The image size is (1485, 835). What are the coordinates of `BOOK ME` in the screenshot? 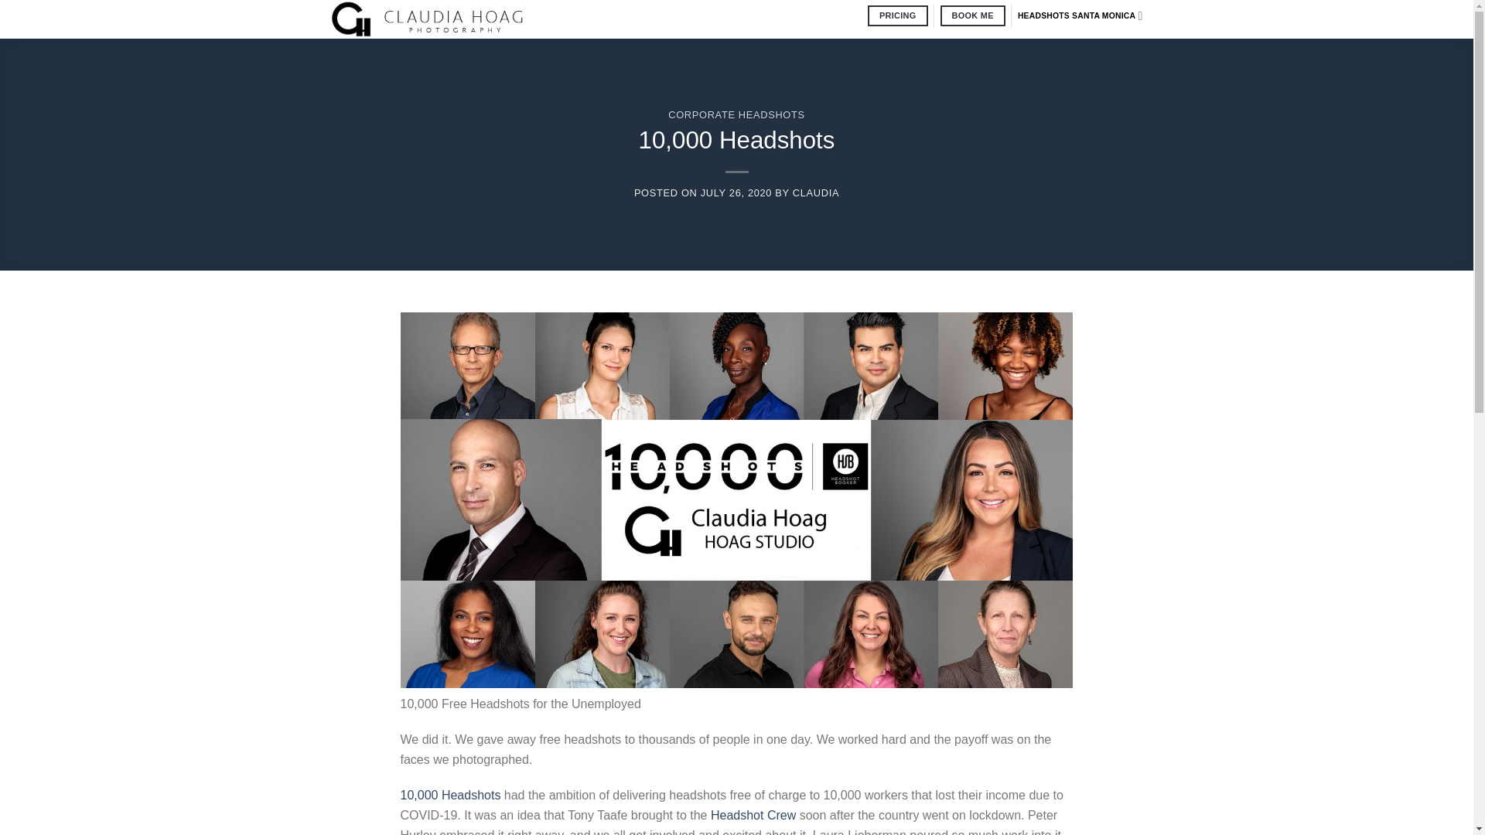 It's located at (972, 15).